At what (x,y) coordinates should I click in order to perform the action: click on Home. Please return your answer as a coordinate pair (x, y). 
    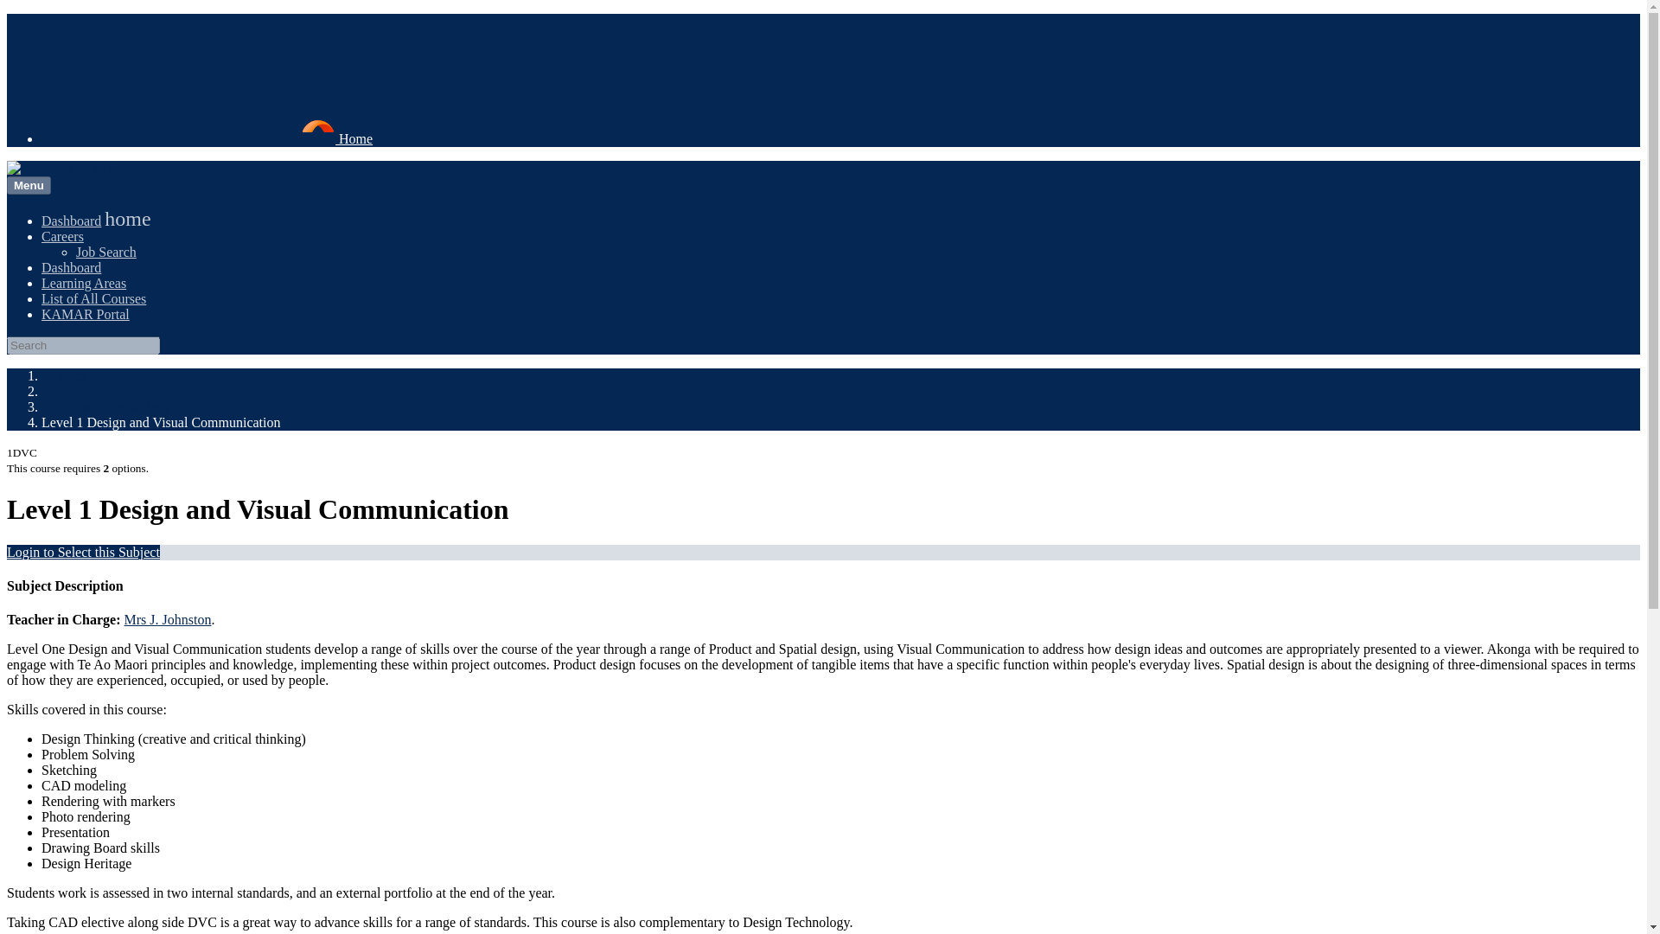
    Looking at the image, I should click on (127, 221).